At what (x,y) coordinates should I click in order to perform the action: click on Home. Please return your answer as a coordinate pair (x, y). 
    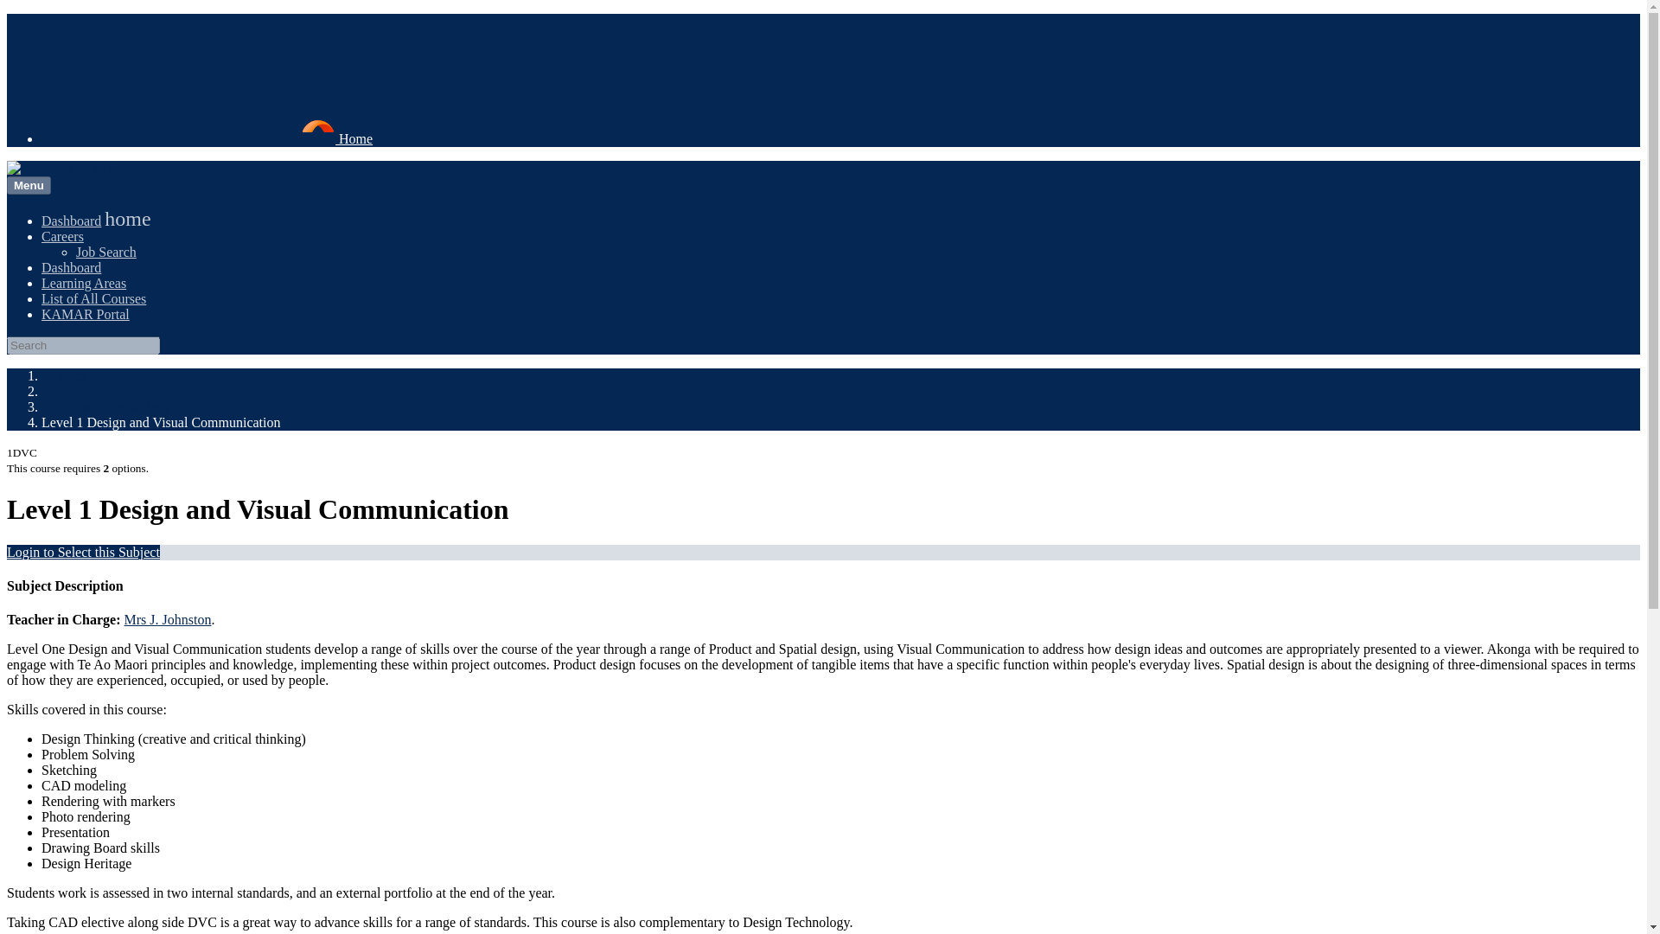
    Looking at the image, I should click on (127, 221).